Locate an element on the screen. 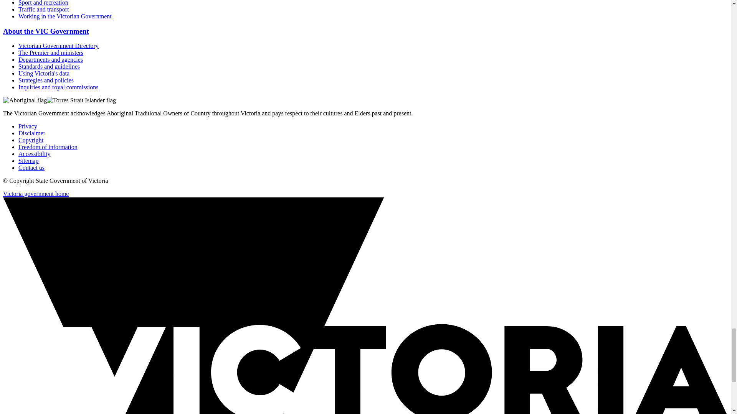 The image size is (737, 414). Departments and agencies is located at coordinates (51, 59).